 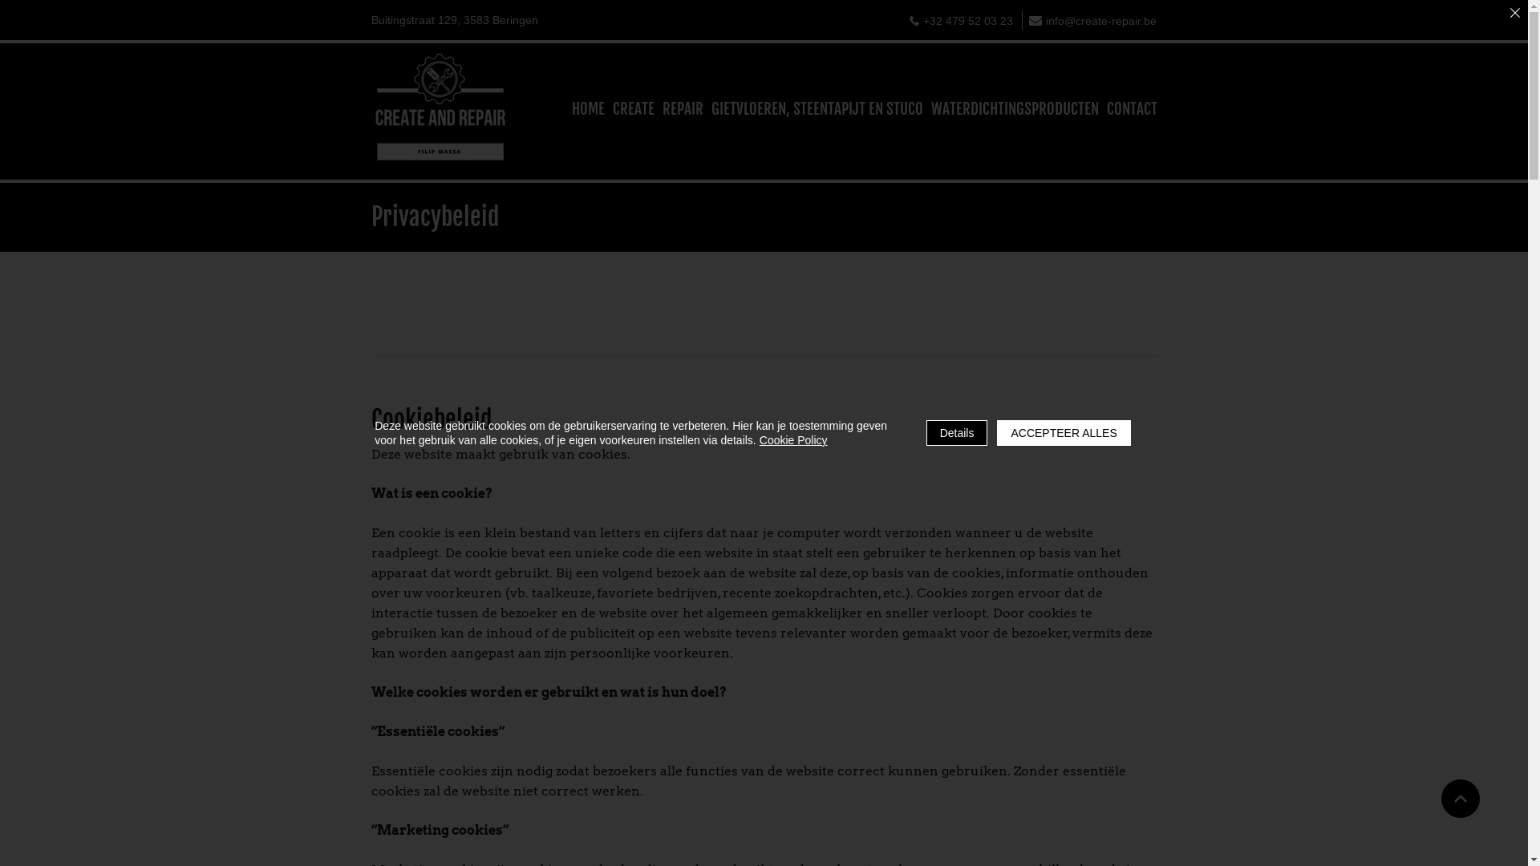 What do you see at coordinates (961, 21) in the screenshot?
I see `+32 479 52 03 23` at bounding box center [961, 21].